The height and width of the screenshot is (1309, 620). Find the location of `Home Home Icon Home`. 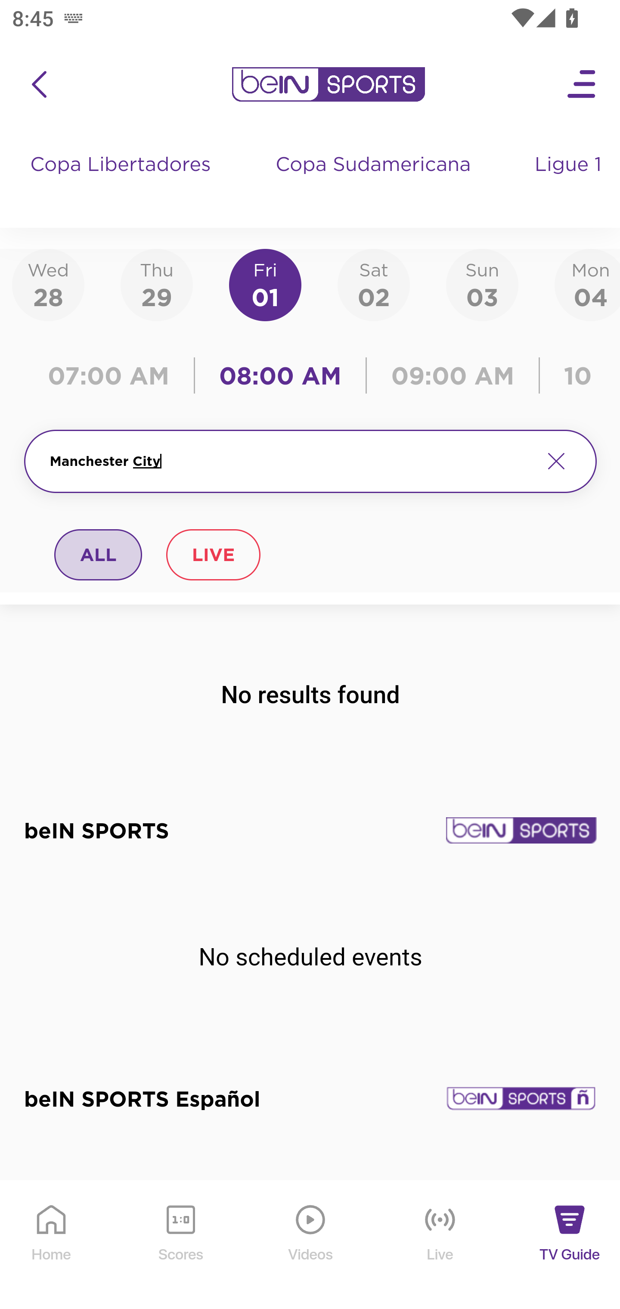

Home Home Icon Home is located at coordinates (52, 1245).